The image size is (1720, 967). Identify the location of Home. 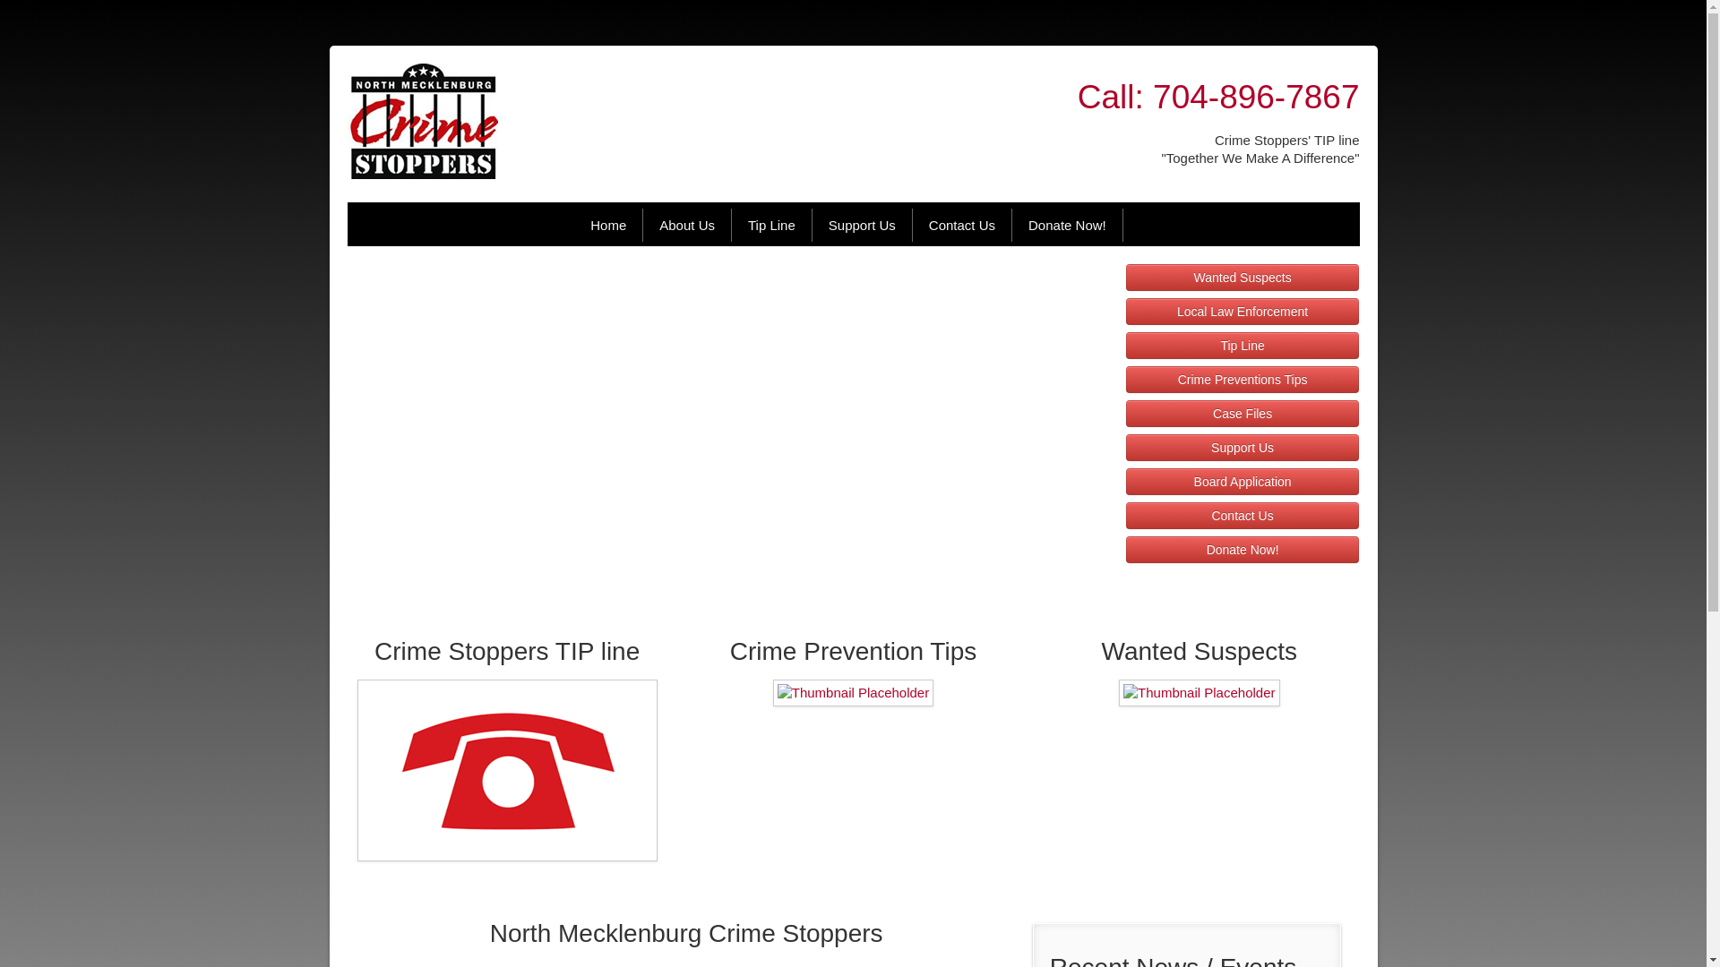
(609, 226).